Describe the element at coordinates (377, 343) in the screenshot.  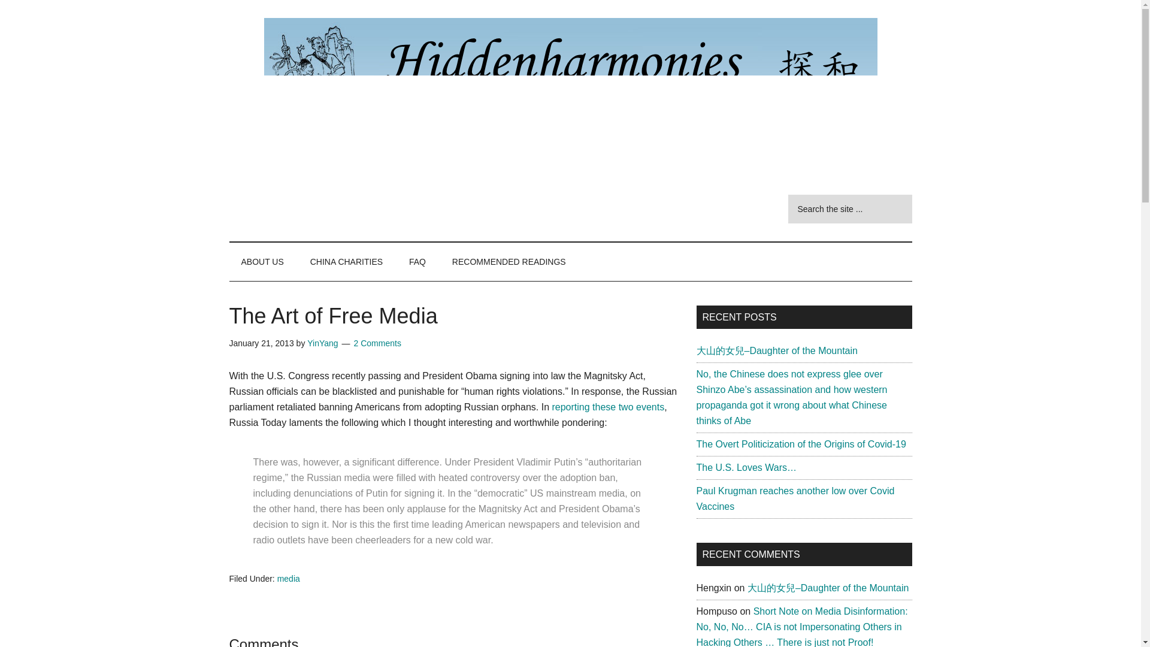
I see `2 Comments` at that location.